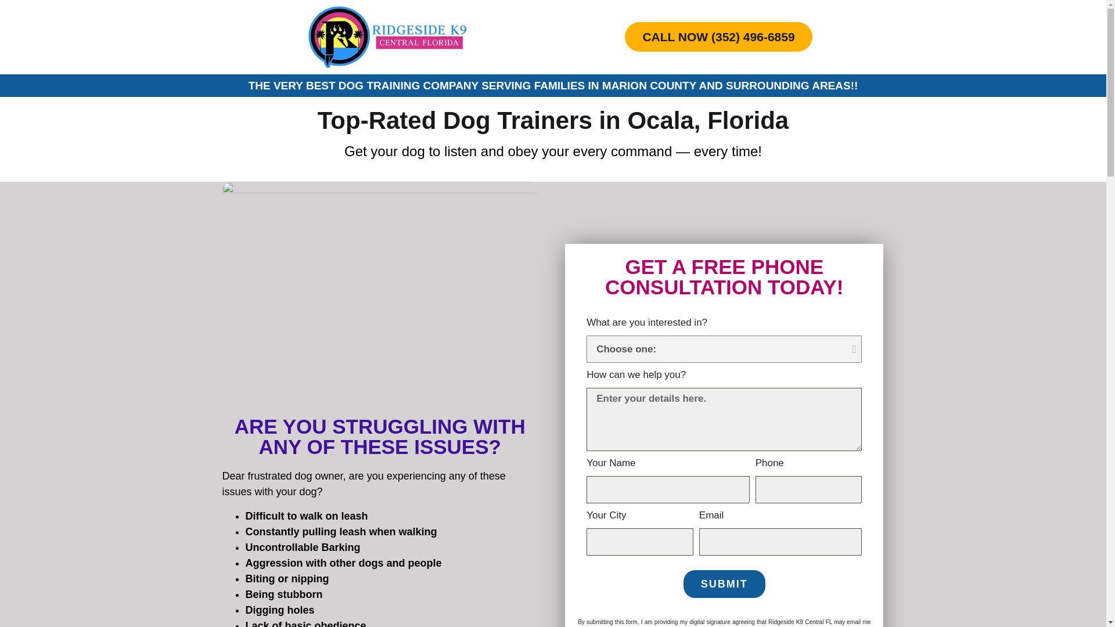 Image resolution: width=1115 pixels, height=627 pixels. Describe the element at coordinates (724, 584) in the screenshot. I see `SUBMIT` at that location.